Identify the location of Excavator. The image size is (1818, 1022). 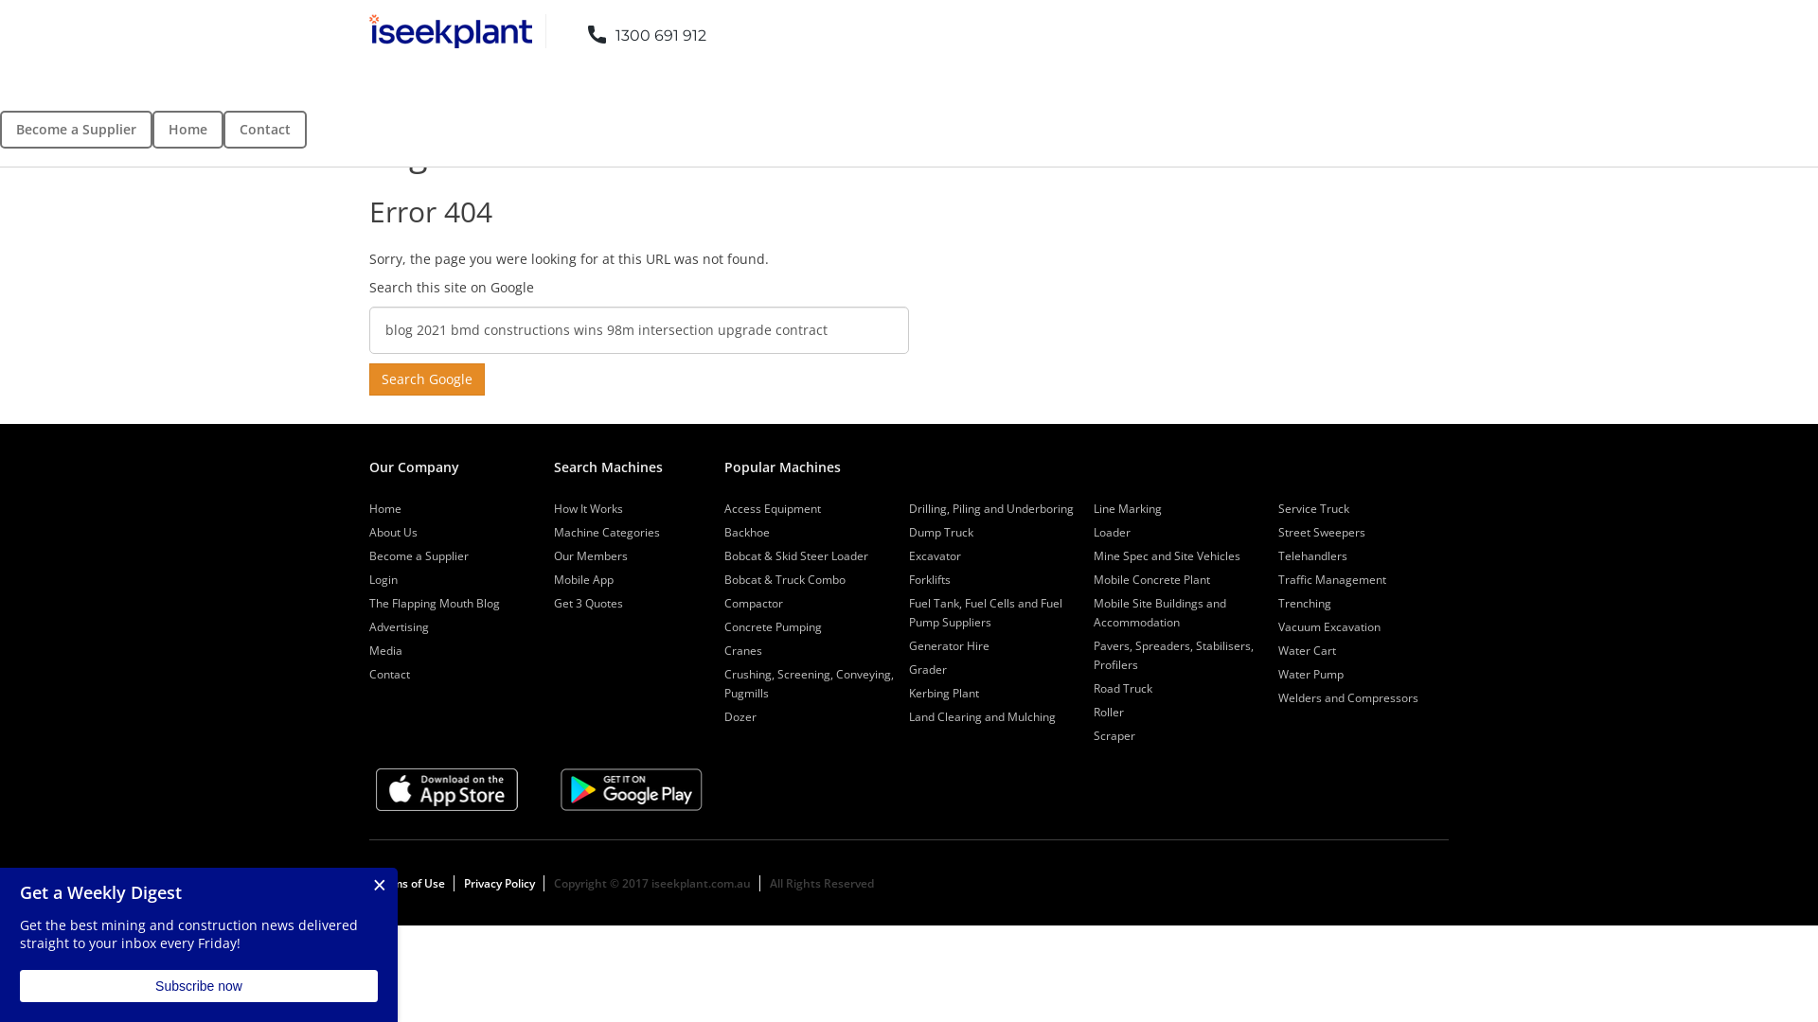
(936, 556).